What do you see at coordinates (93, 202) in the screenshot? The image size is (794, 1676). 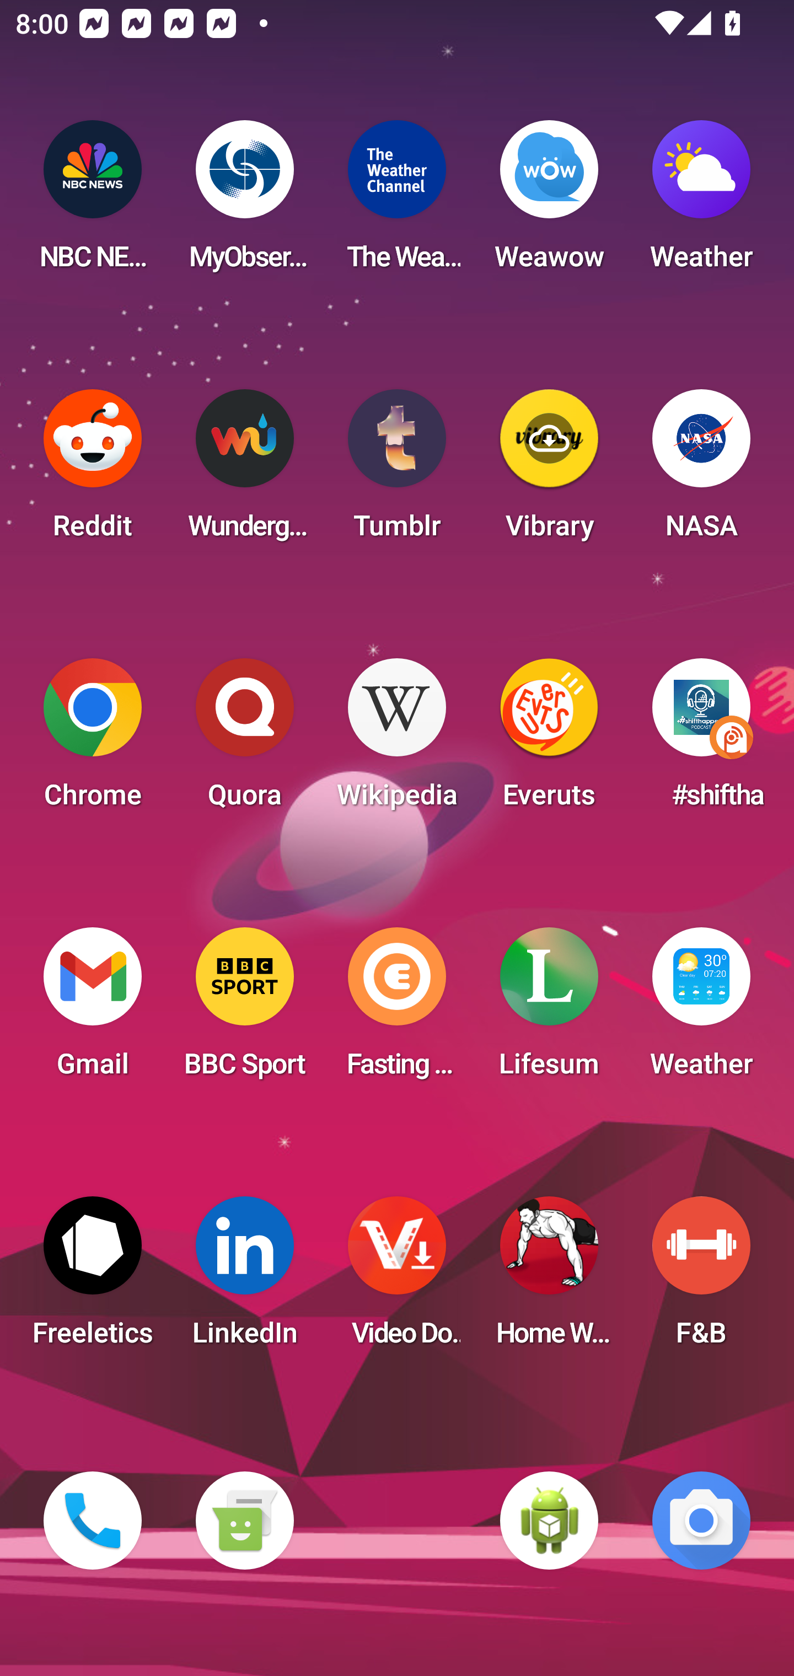 I see `NBC NEWS` at bounding box center [93, 202].